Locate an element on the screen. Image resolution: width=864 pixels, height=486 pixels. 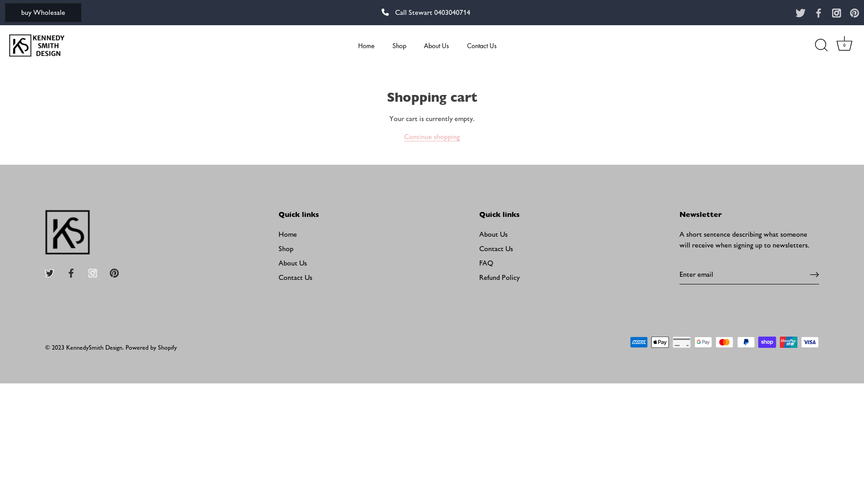
Continue shopping is located at coordinates (432, 137).